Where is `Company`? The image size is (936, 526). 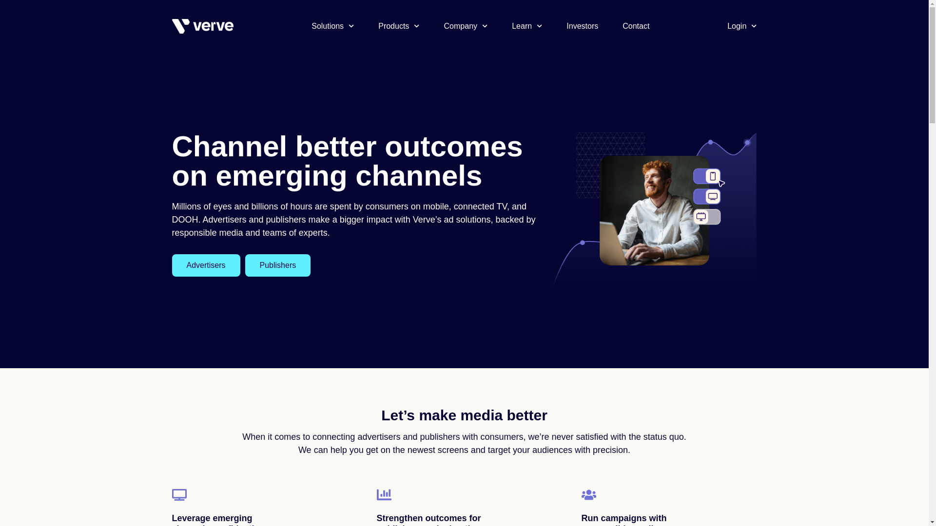 Company is located at coordinates (466, 26).